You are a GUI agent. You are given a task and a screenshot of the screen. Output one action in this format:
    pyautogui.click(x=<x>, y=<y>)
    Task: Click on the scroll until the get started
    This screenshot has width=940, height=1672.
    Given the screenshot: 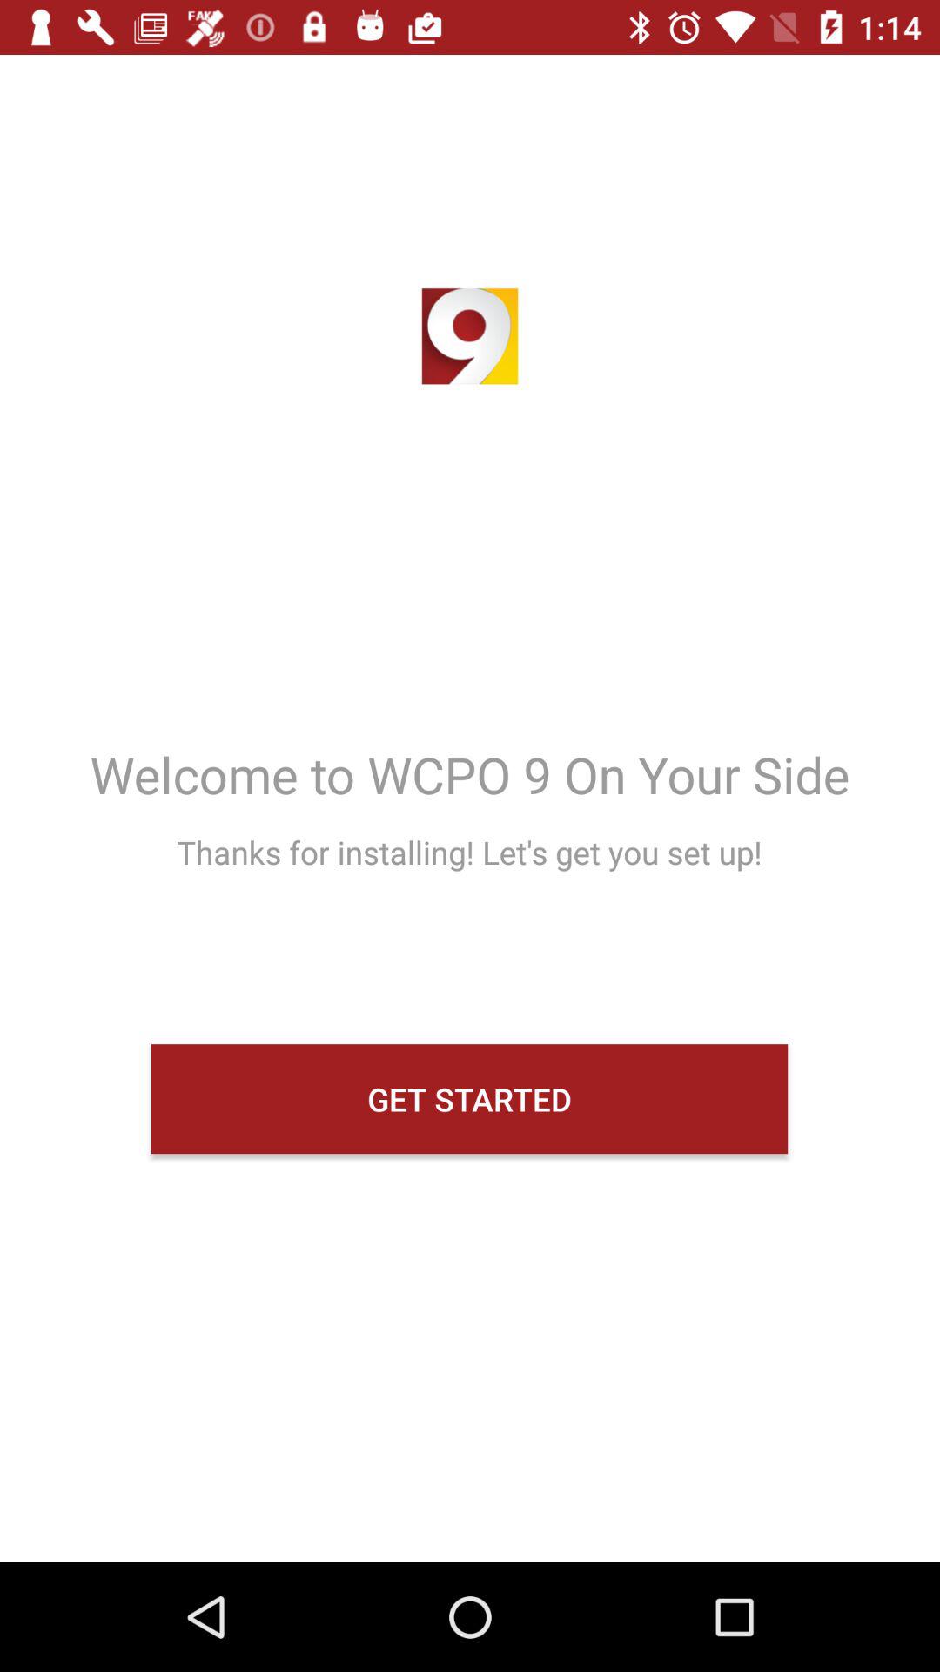 What is the action you would take?
    pyautogui.click(x=470, y=1099)
    